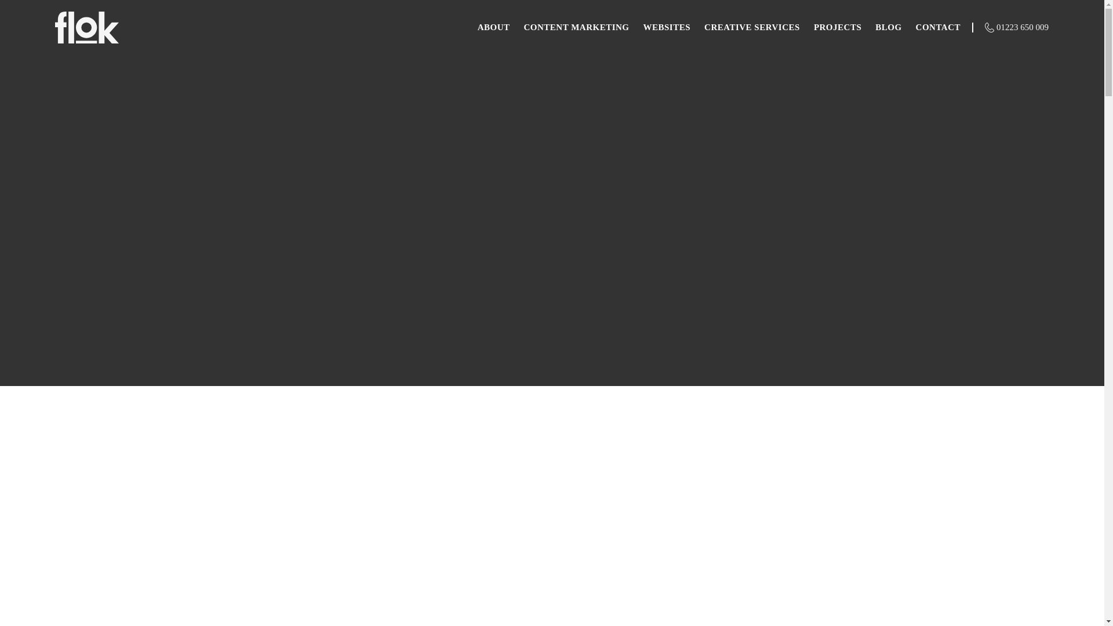 The height and width of the screenshot is (626, 1113). What do you see at coordinates (938, 28) in the screenshot?
I see `CONTACT` at bounding box center [938, 28].